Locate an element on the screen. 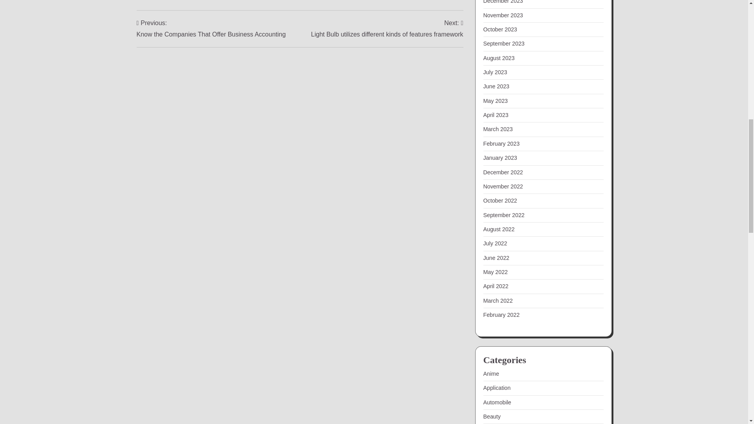  November 2023 is located at coordinates (503, 15).